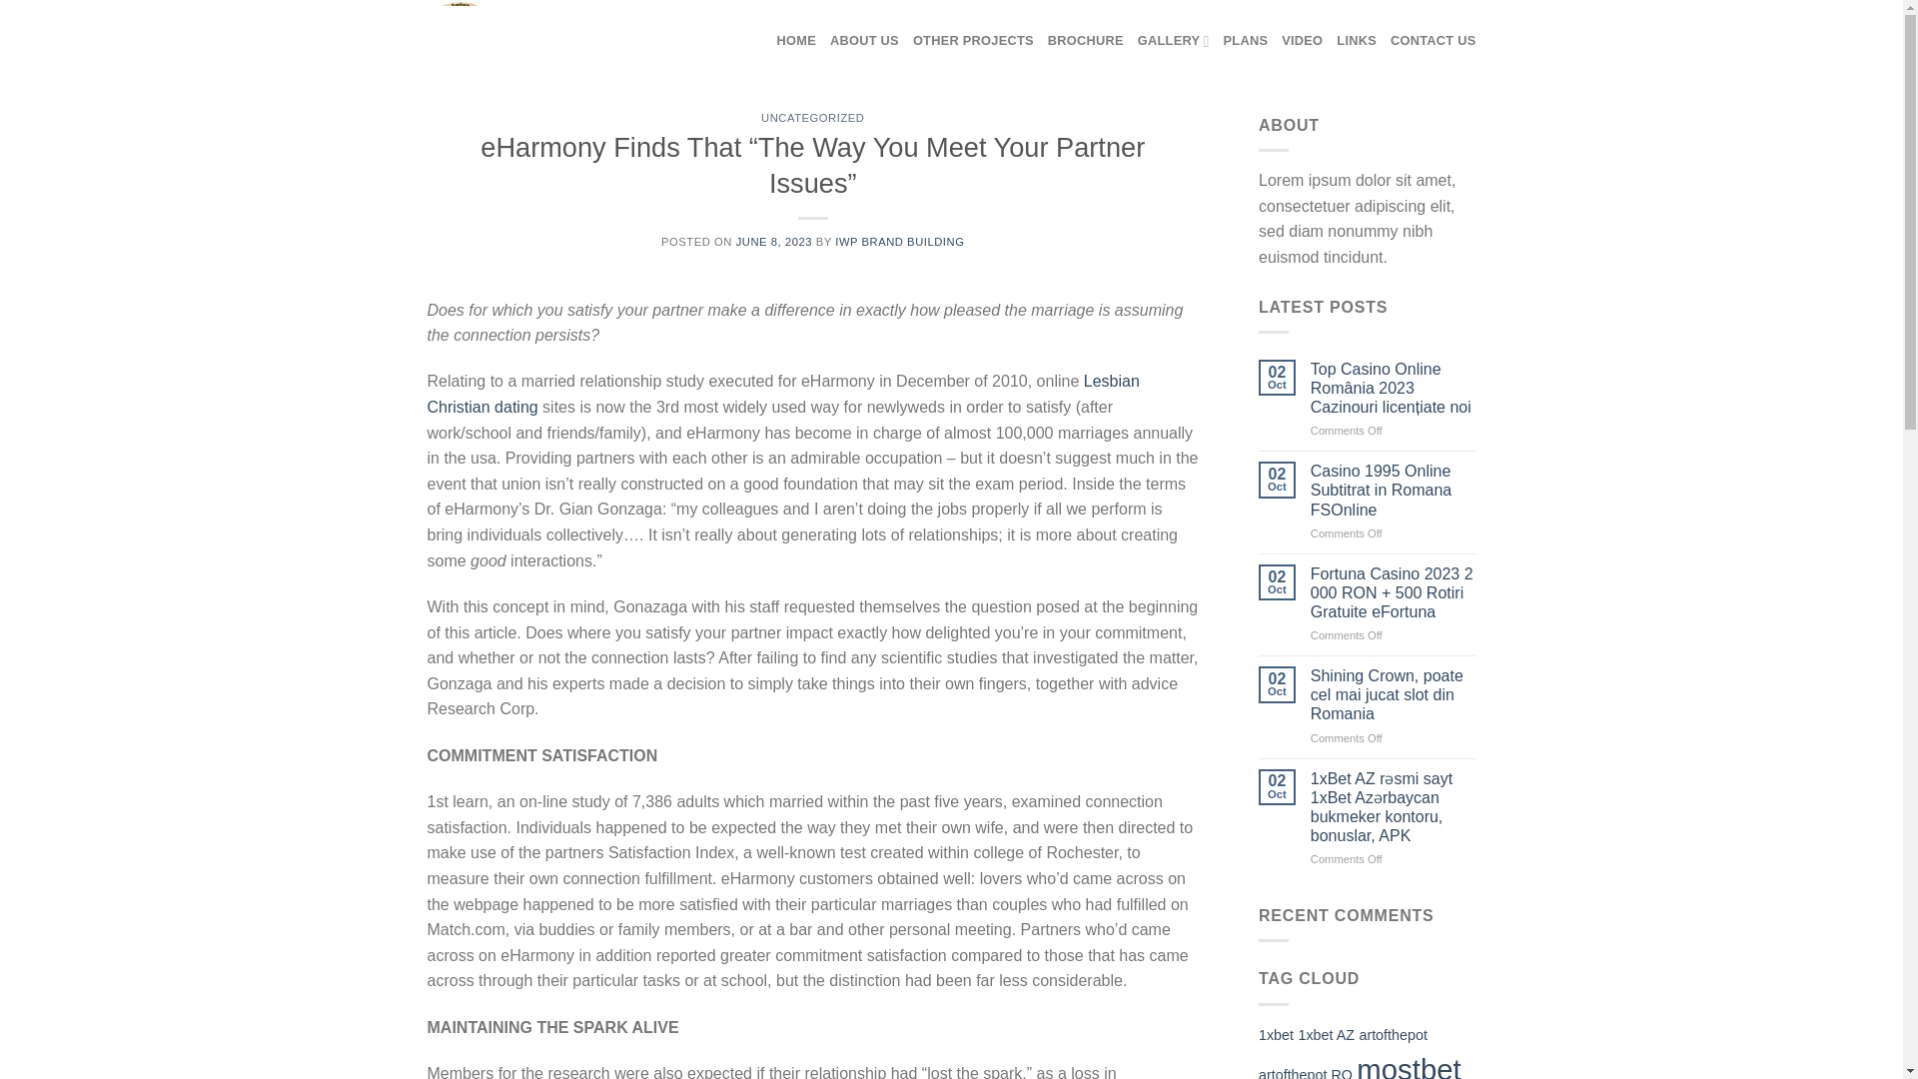  What do you see at coordinates (1393, 490) in the screenshot?
I see `Casino 1995 Online Subtitrat in Romana FSOnline` at bounding box center [1393, 490].